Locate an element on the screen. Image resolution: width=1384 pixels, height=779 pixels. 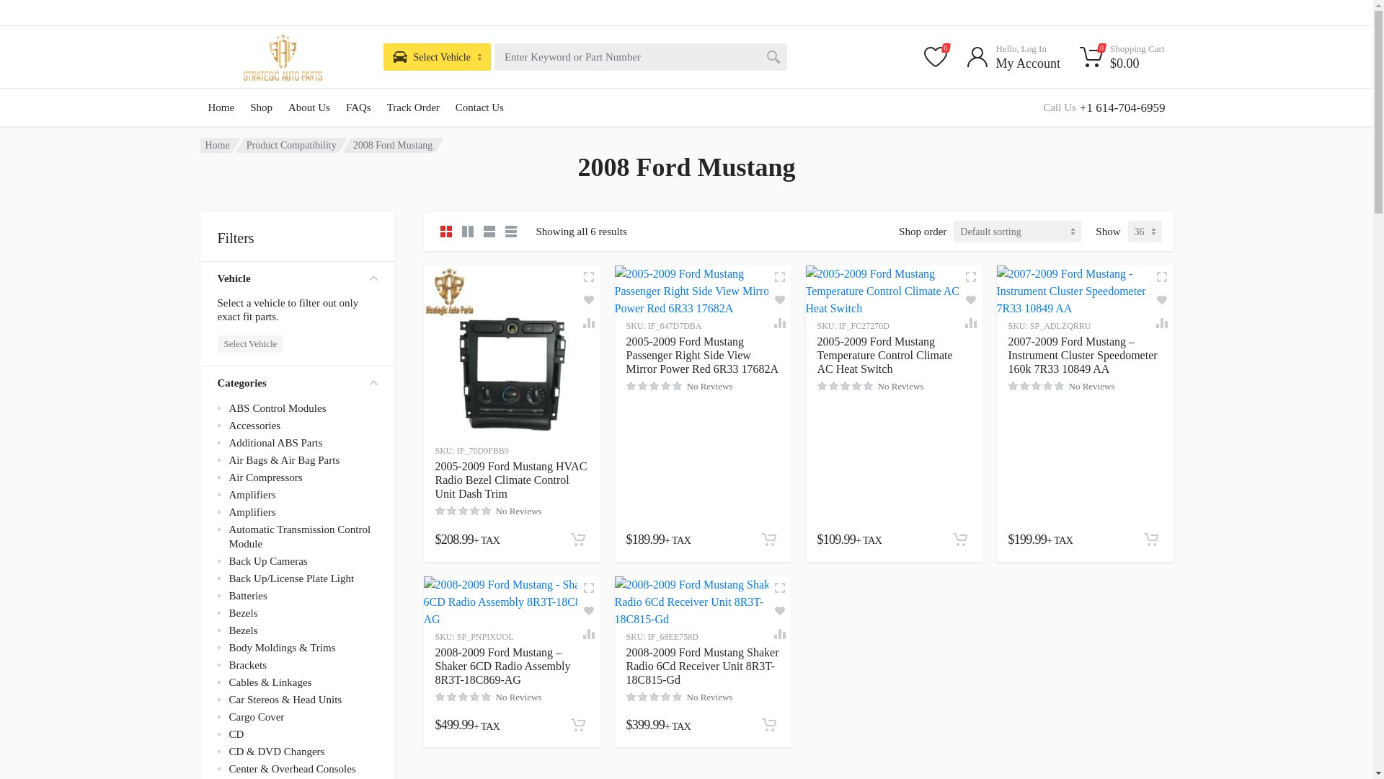
Batteries is located at coordinates (248, 595).